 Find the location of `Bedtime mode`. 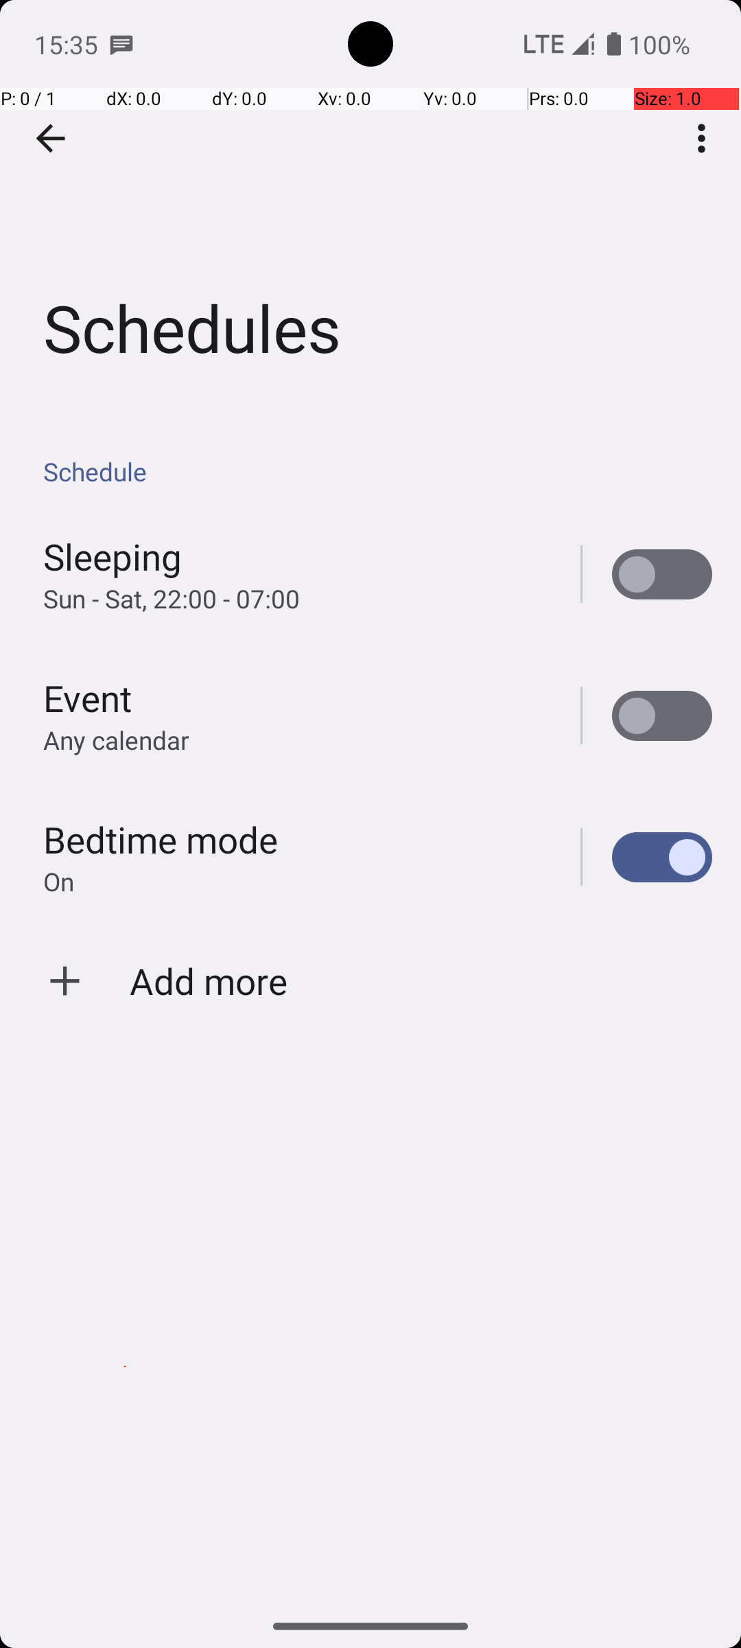

Bedtime mode is located at coordinates (161, 839).